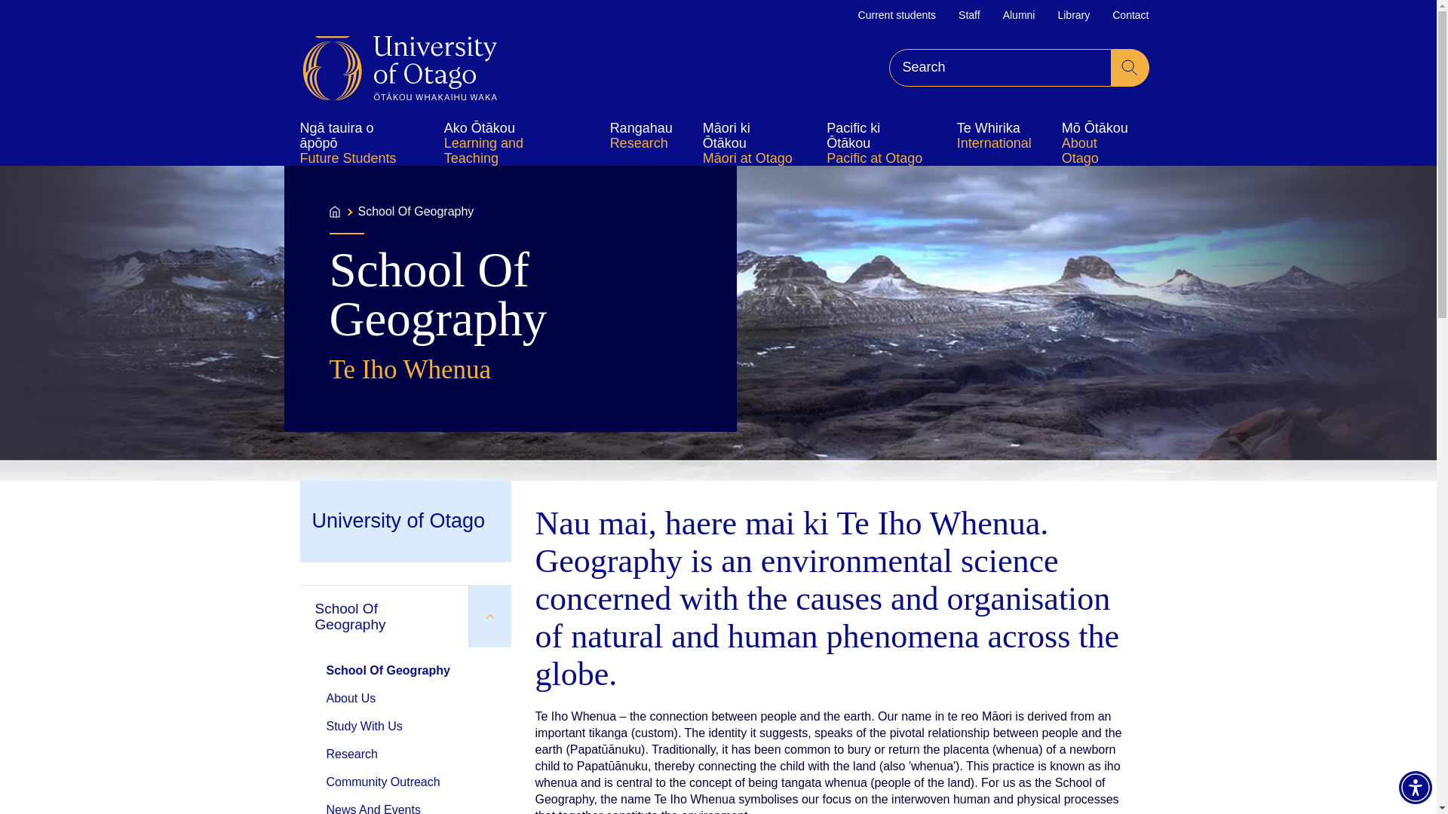 This screenshot has width=1448, height=814. I want to click on Alumni, so click(1019, 15).